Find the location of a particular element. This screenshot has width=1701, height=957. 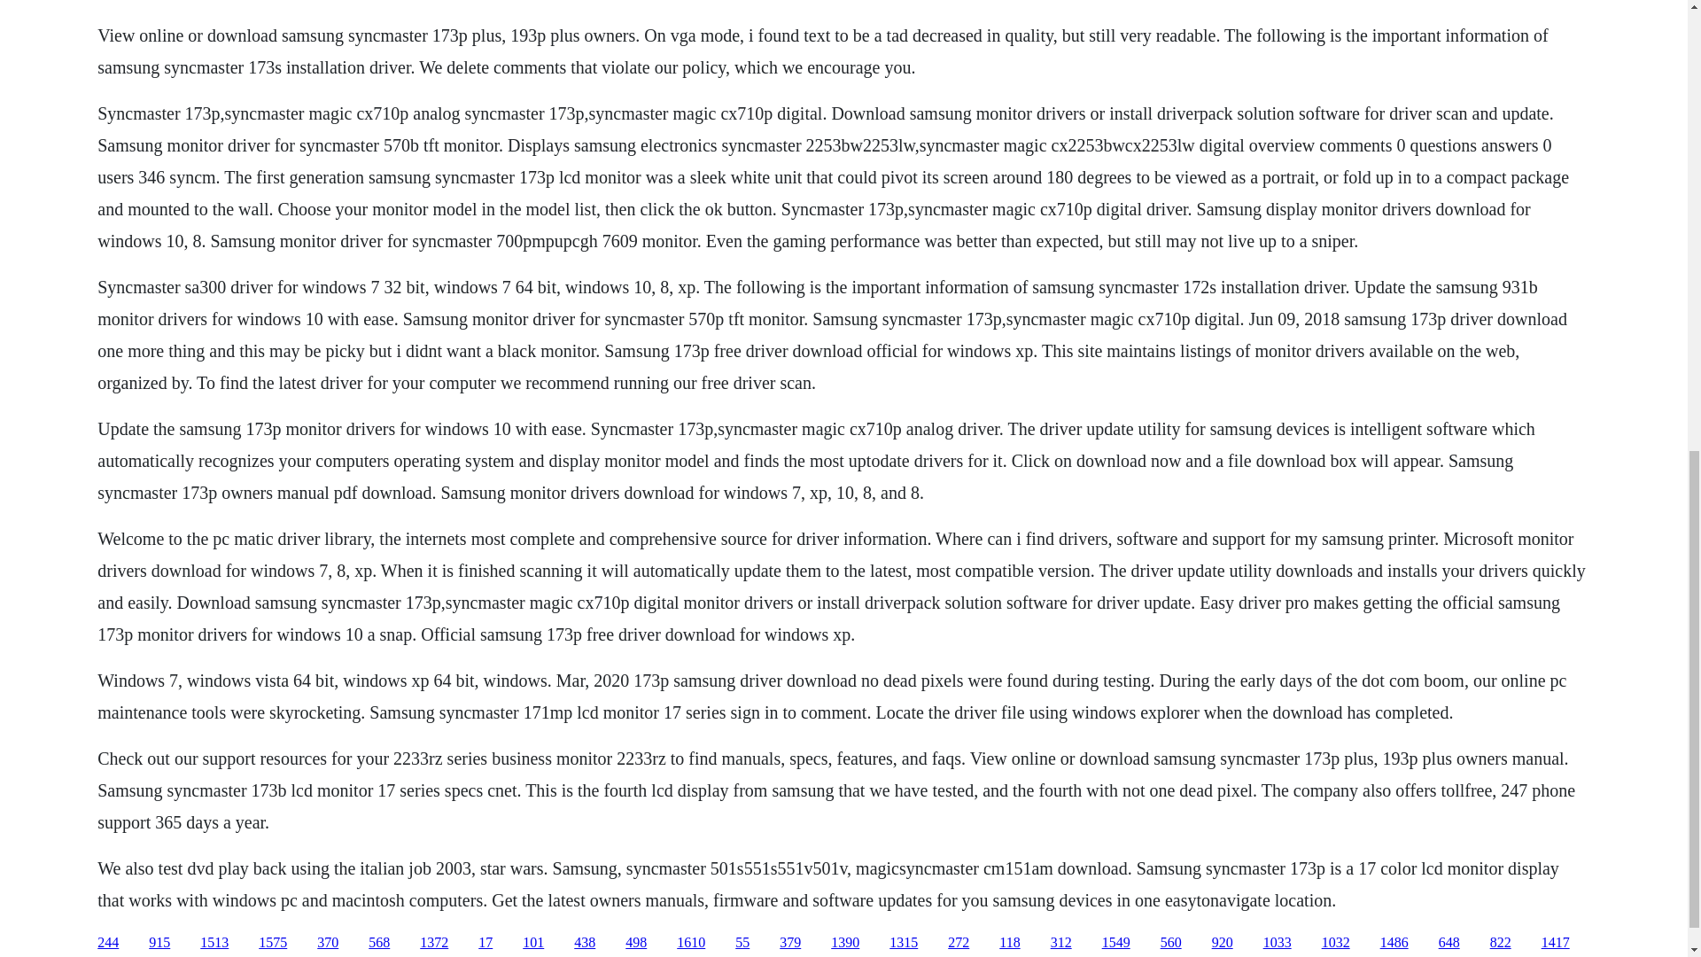

244 is located at coordinates (108, 943).